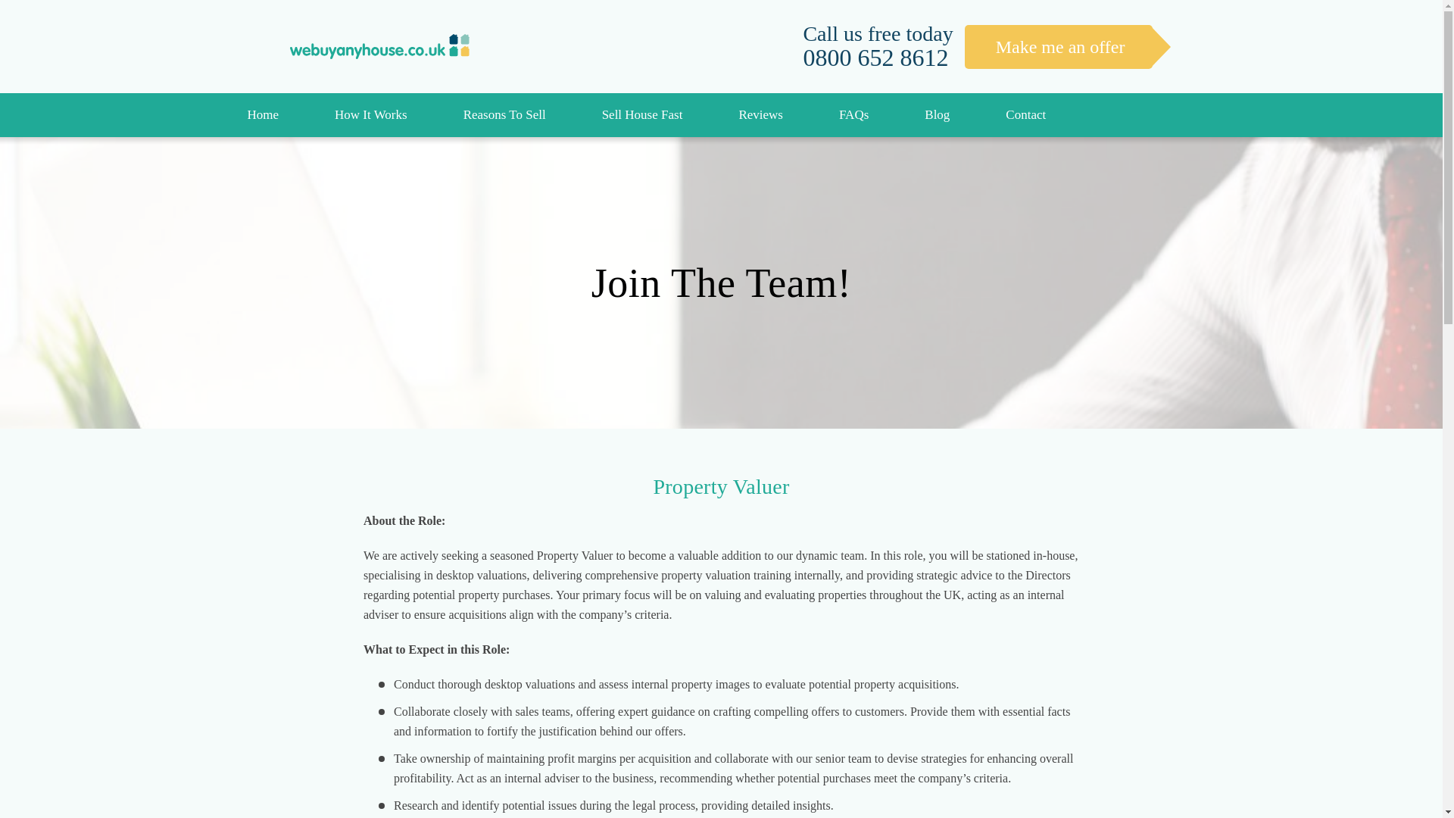 The height and width of the screenshot is (818, 1454). I want to click on How It Works, so click(371, 115).